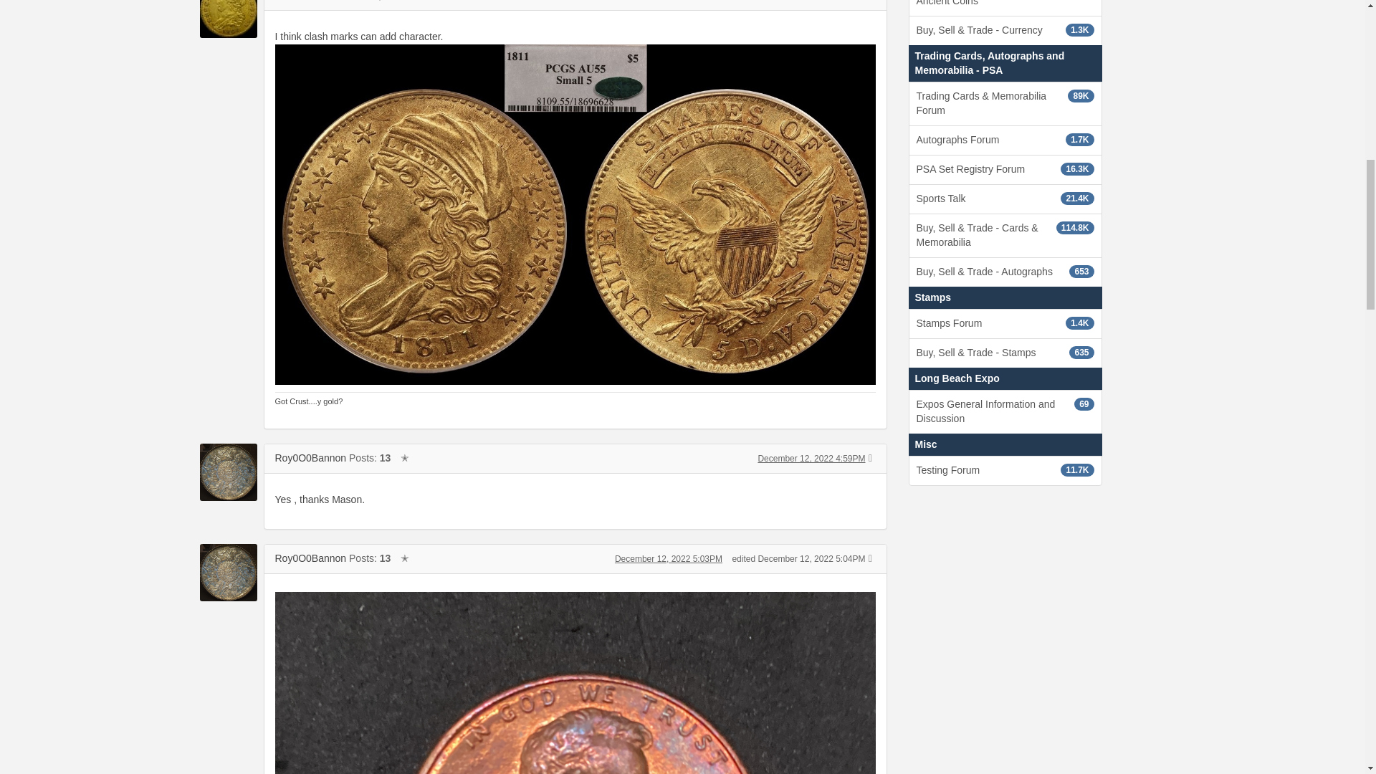  What do you see at coordinates (669, 559) in the screenshot?
I see `December 12, 2022 5:03PM` at bounding box center [669, 559].